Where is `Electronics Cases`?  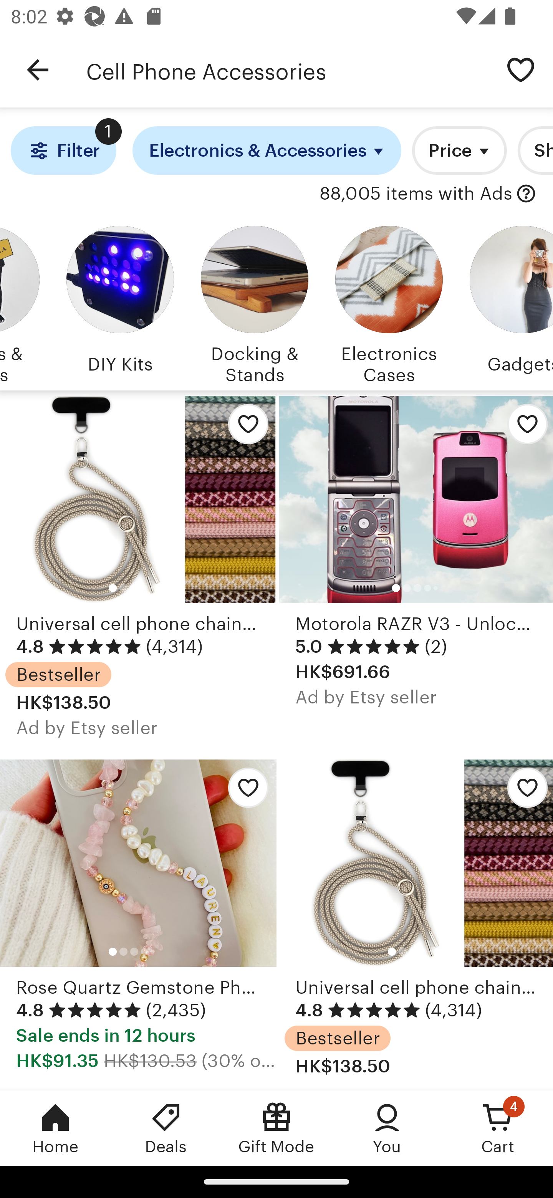 Electronics Cases is located at coordinates (389, 303).